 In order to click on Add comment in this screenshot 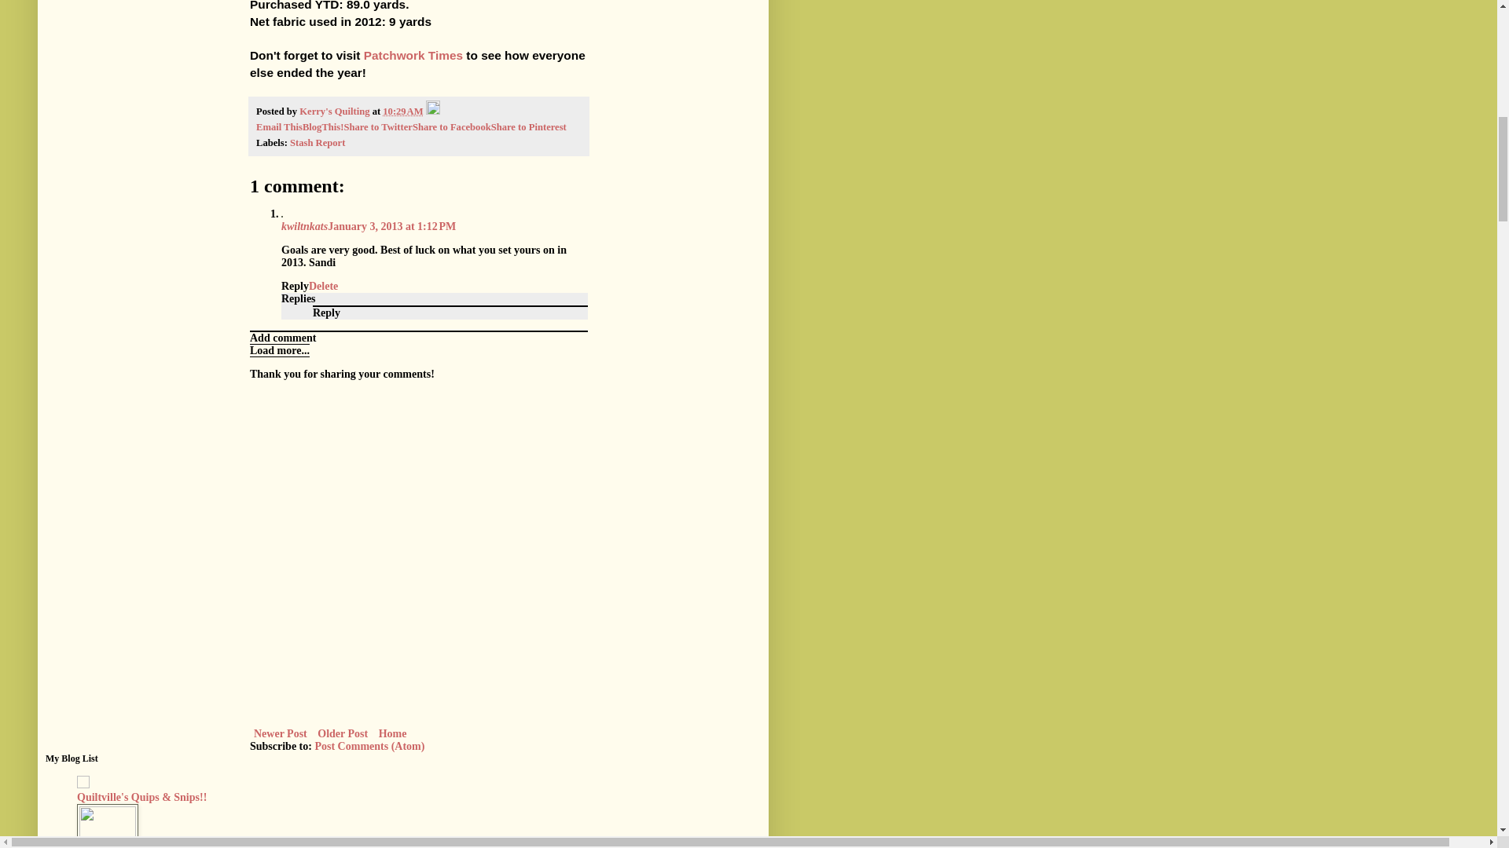, I will do `click(283, 338)`.